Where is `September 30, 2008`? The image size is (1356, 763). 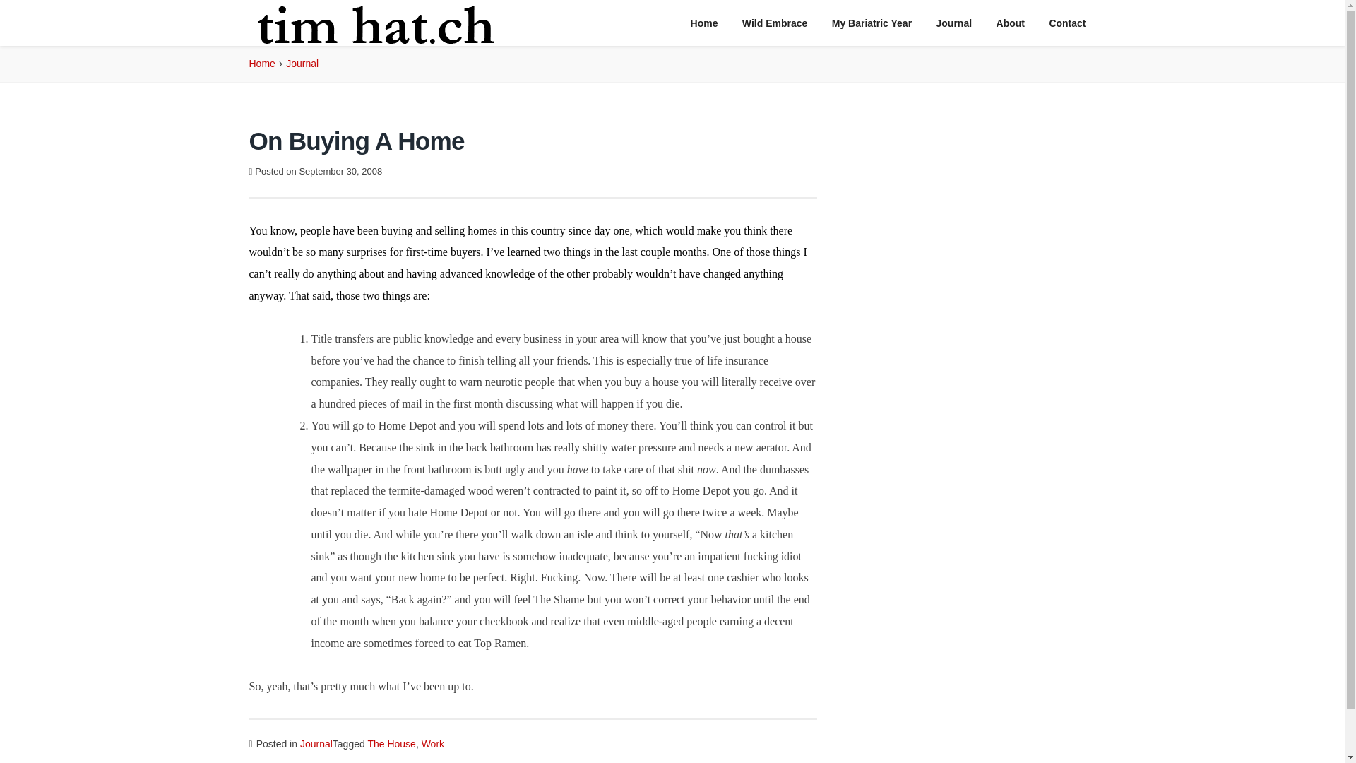 September 30, 2008 is located at coordinates (340, 171).